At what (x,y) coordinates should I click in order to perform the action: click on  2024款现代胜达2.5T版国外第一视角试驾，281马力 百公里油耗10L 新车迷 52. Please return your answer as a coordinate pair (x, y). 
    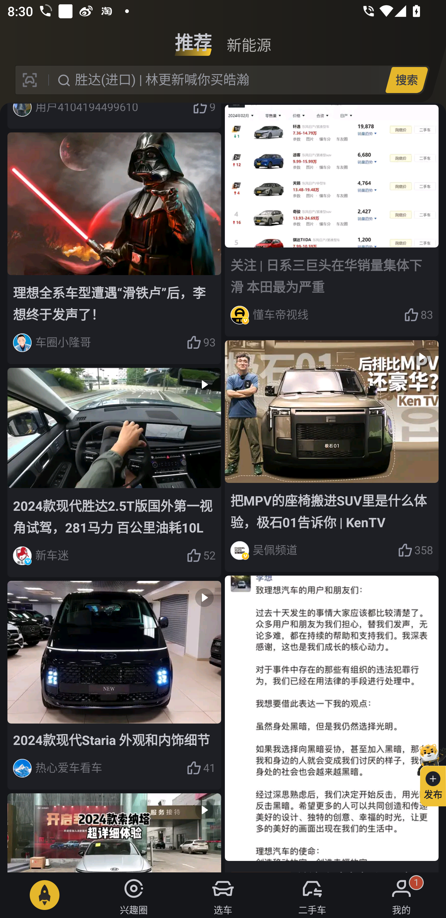
    Looking at the image, I should click on (114, 473).